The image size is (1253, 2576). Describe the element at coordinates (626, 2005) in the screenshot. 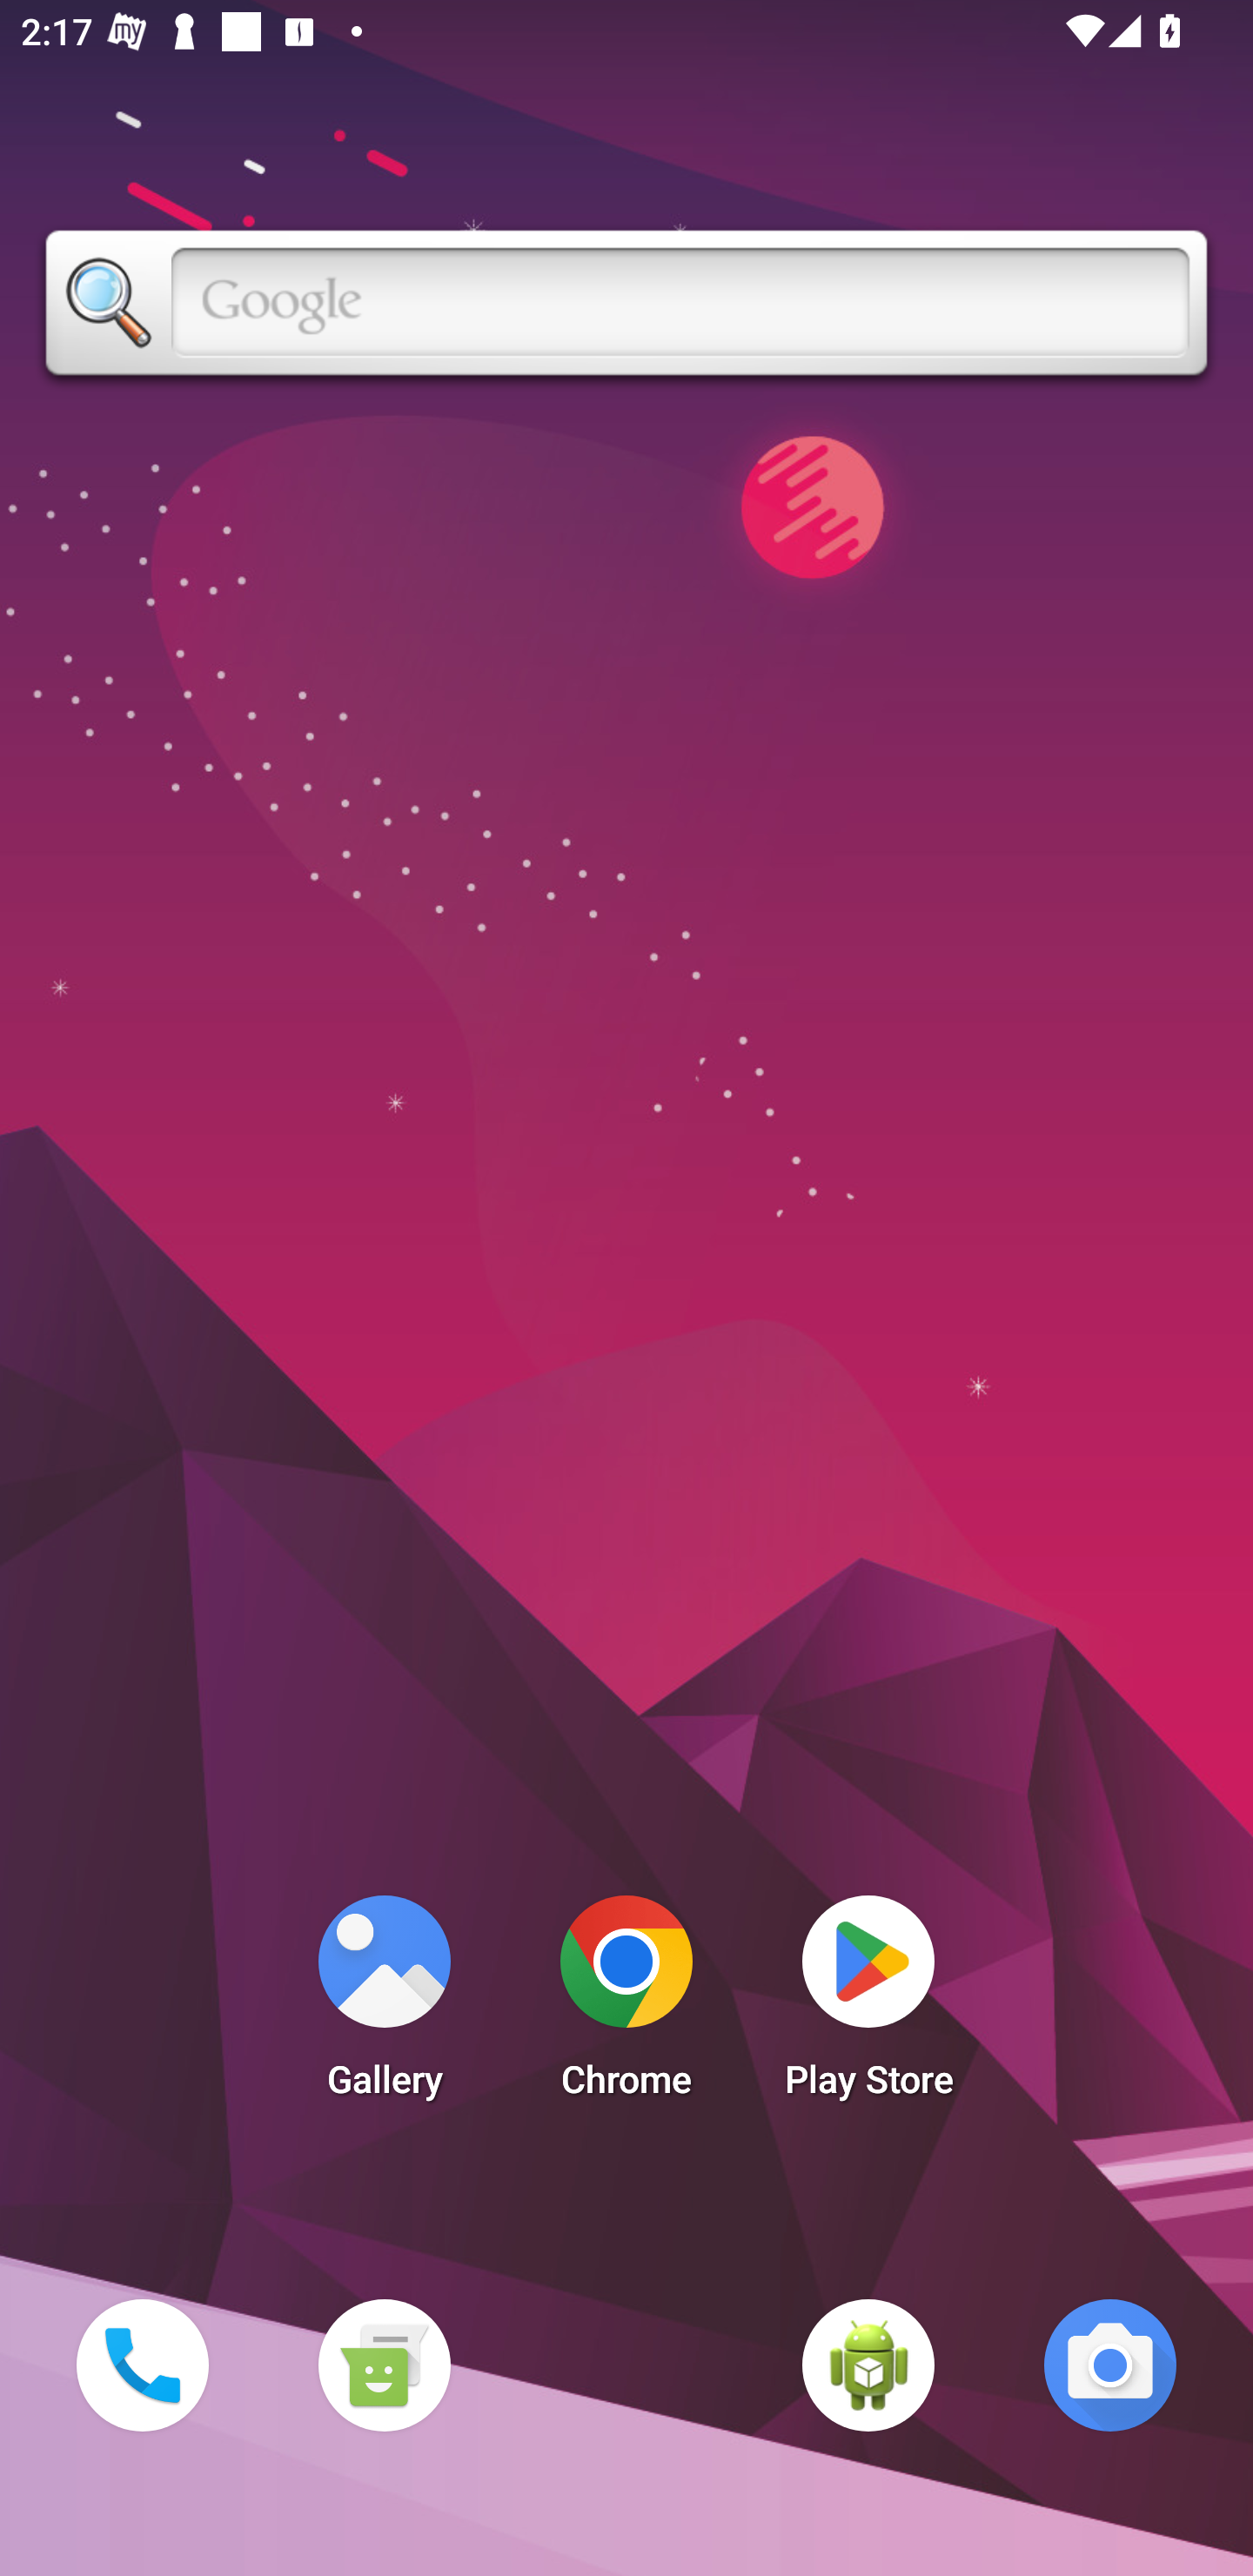

I see `Chrome` at that location.